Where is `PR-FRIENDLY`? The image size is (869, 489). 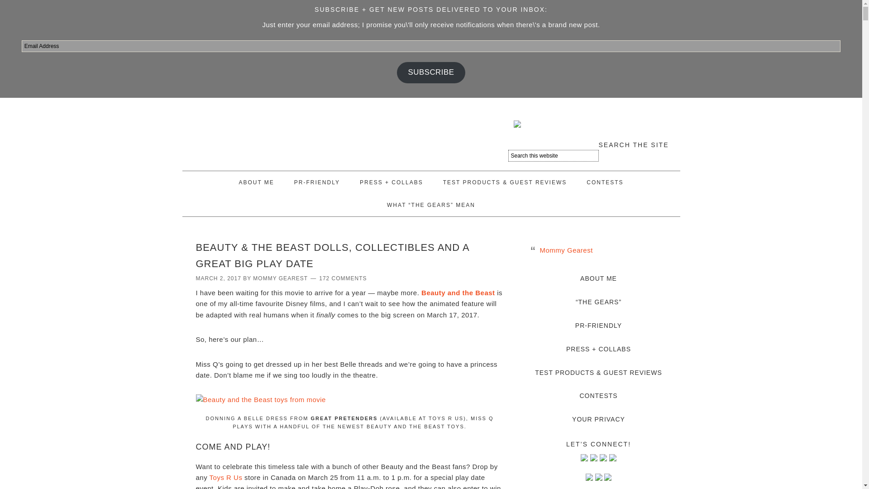 PR-FRIENDLY is located at coordinates (317, 182).